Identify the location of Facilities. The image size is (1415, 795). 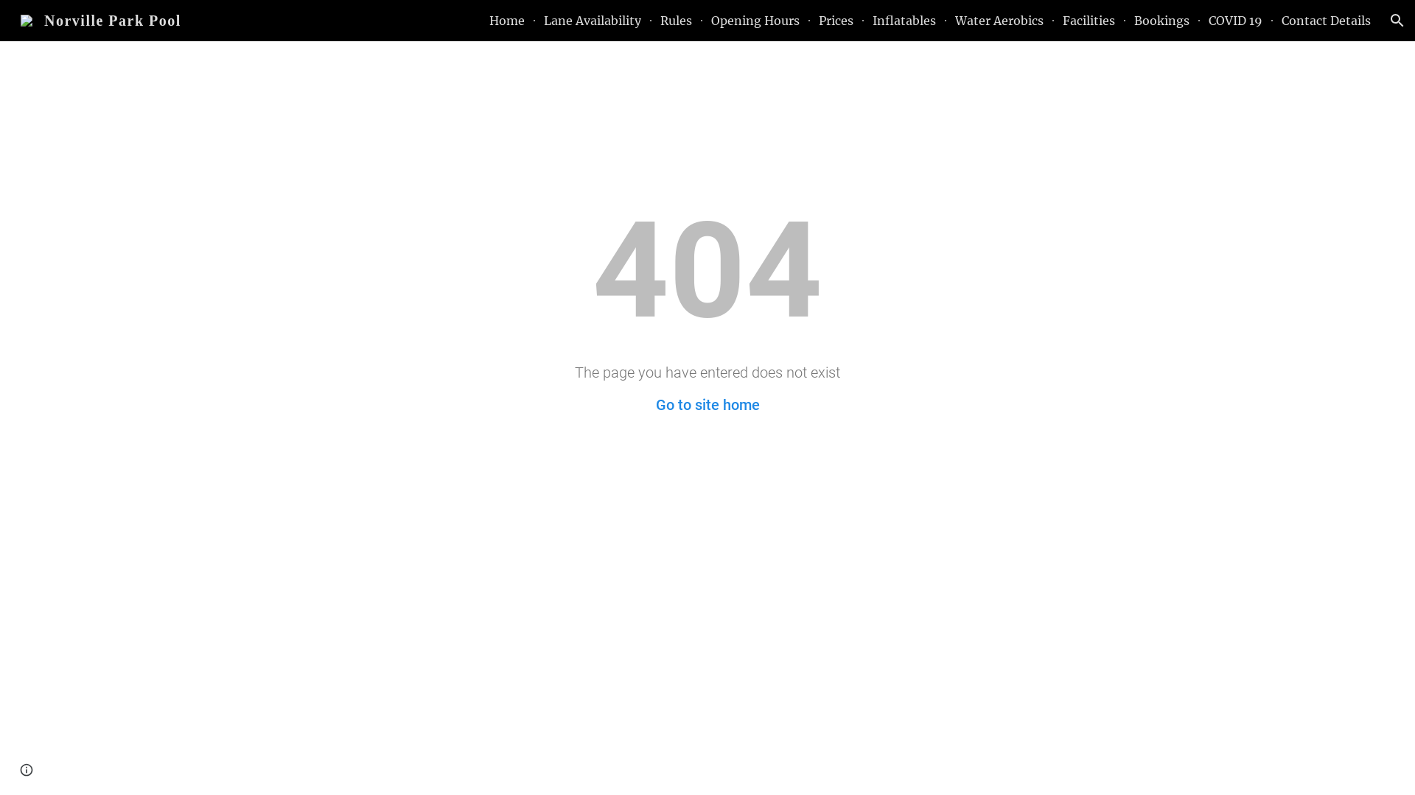
(1089, 21).